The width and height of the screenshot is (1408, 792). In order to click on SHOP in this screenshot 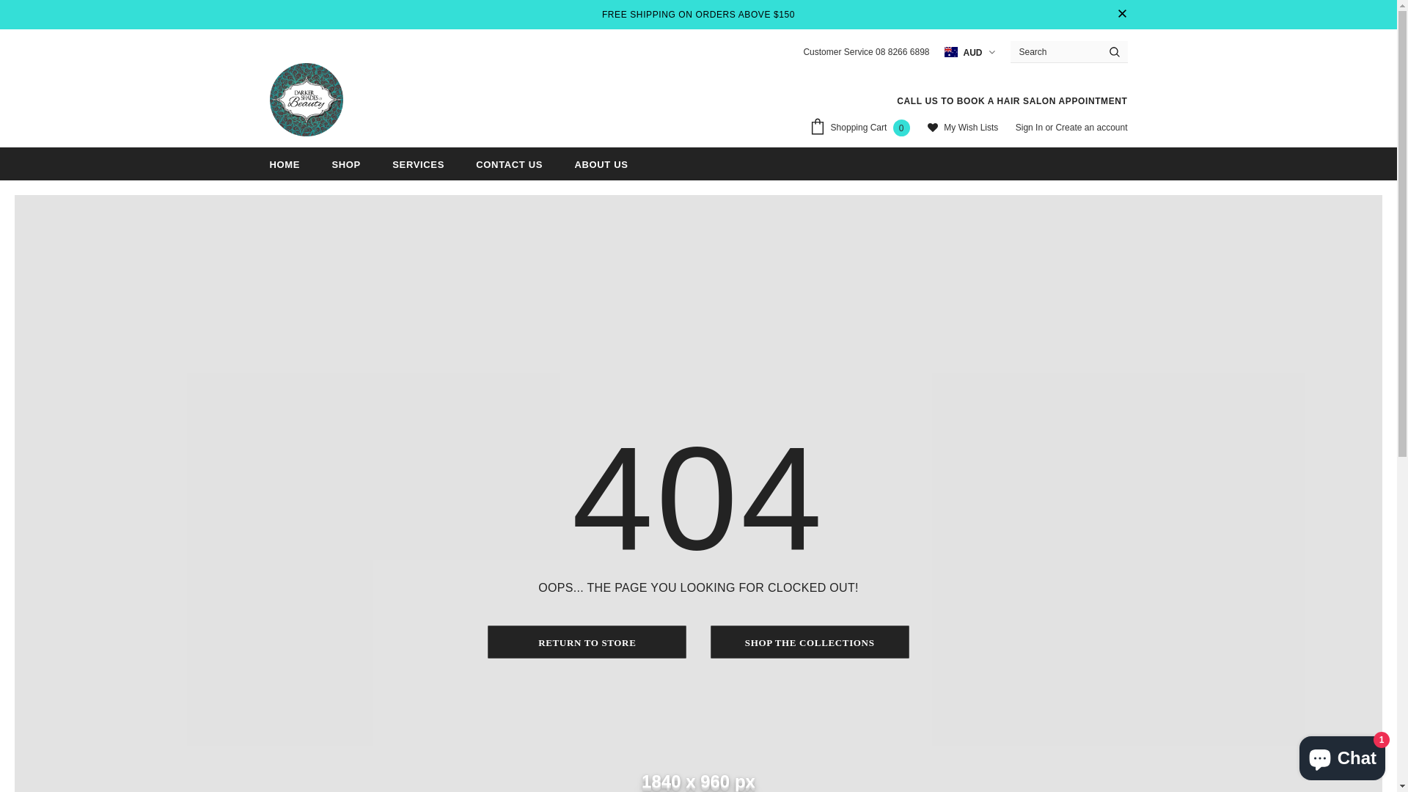, I will do `click(346, 164)`.